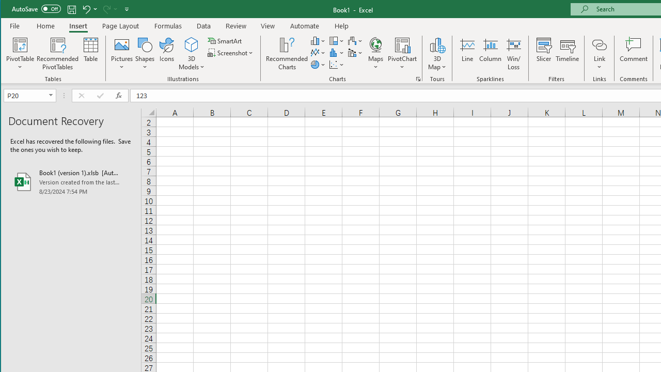  What do you see at coordinates (145, 54) in the screenshot?
I see `Shapes` at bounding box center [145, 54].